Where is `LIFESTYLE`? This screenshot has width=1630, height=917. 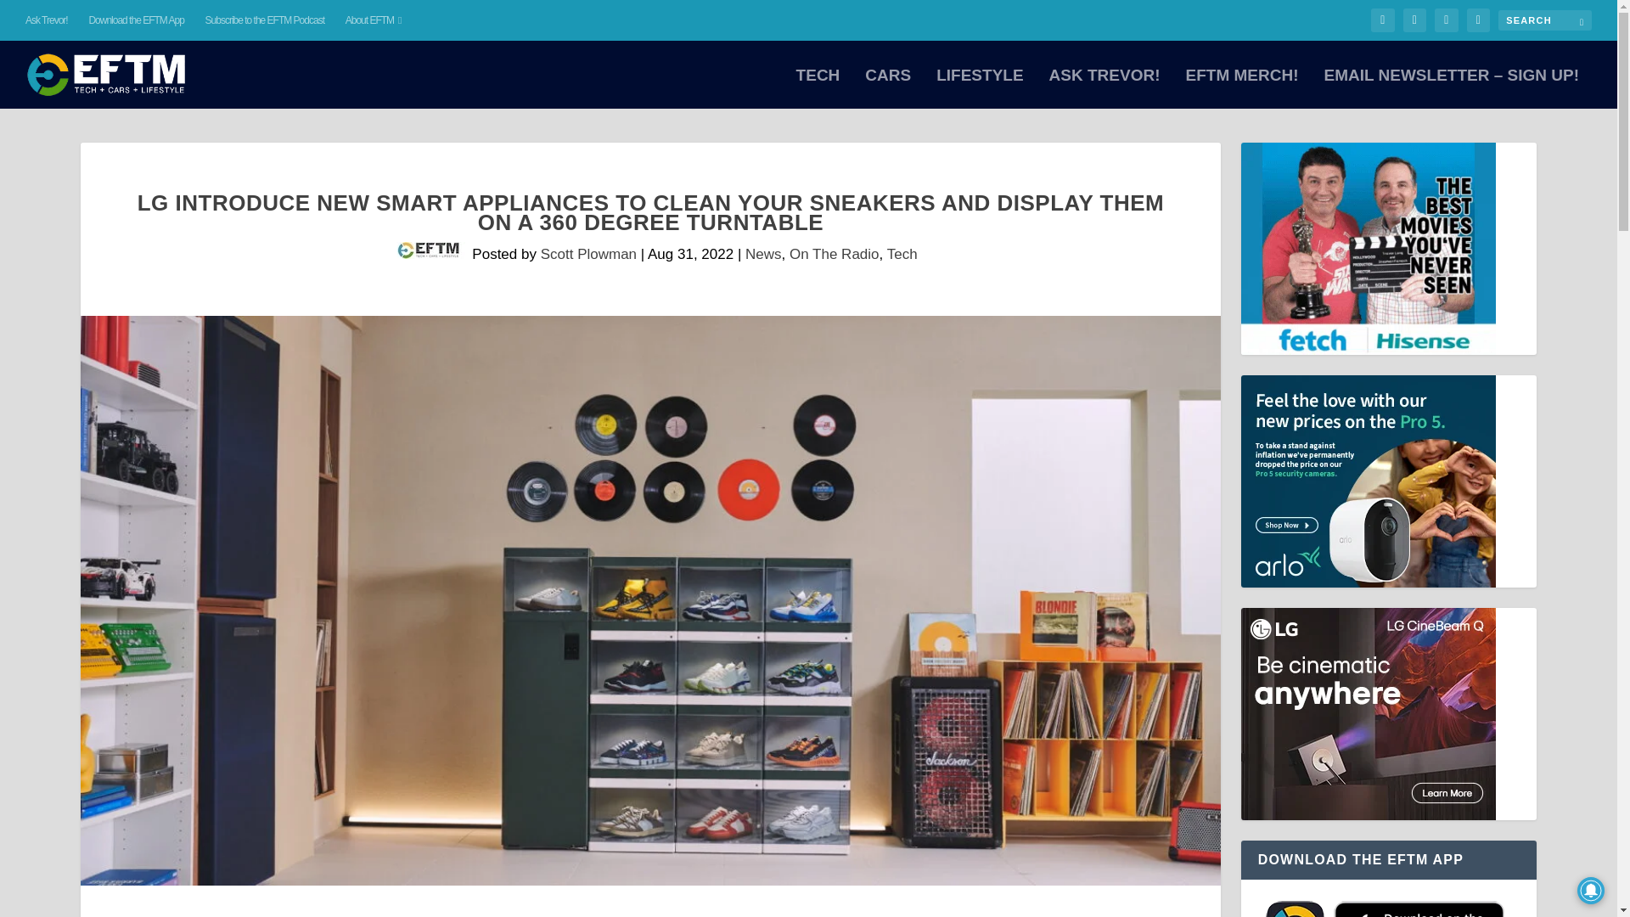 LIFESTYLE is located at coordinates (980, 88).